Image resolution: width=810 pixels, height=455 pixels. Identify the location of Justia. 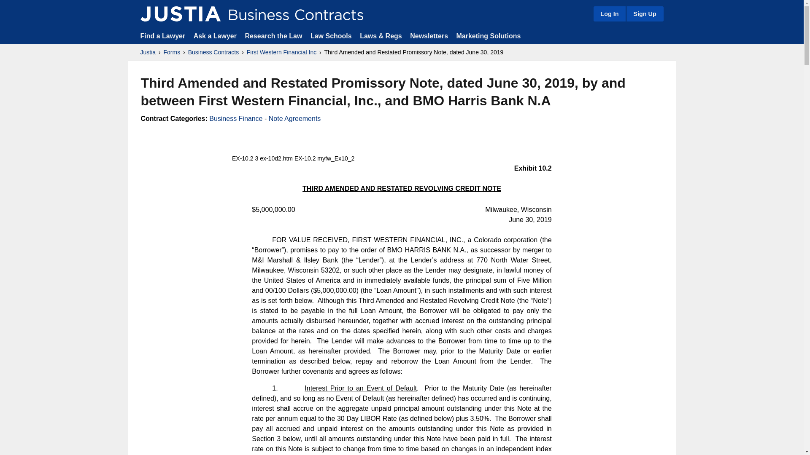
(180, 13).